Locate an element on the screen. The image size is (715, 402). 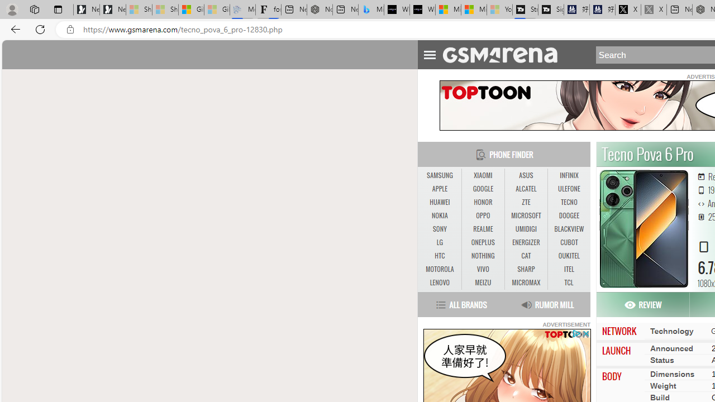
OPPO is located at coordinates (483, 216).